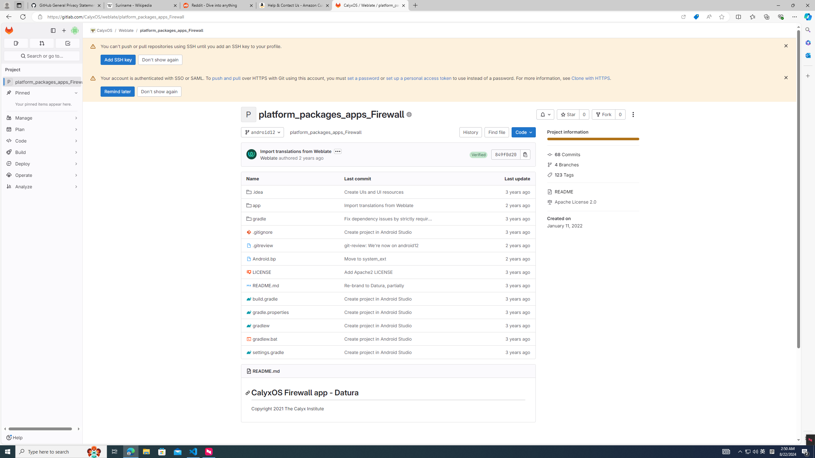  I want to click on Hosted Weblate's avatar, so click(252, 155).